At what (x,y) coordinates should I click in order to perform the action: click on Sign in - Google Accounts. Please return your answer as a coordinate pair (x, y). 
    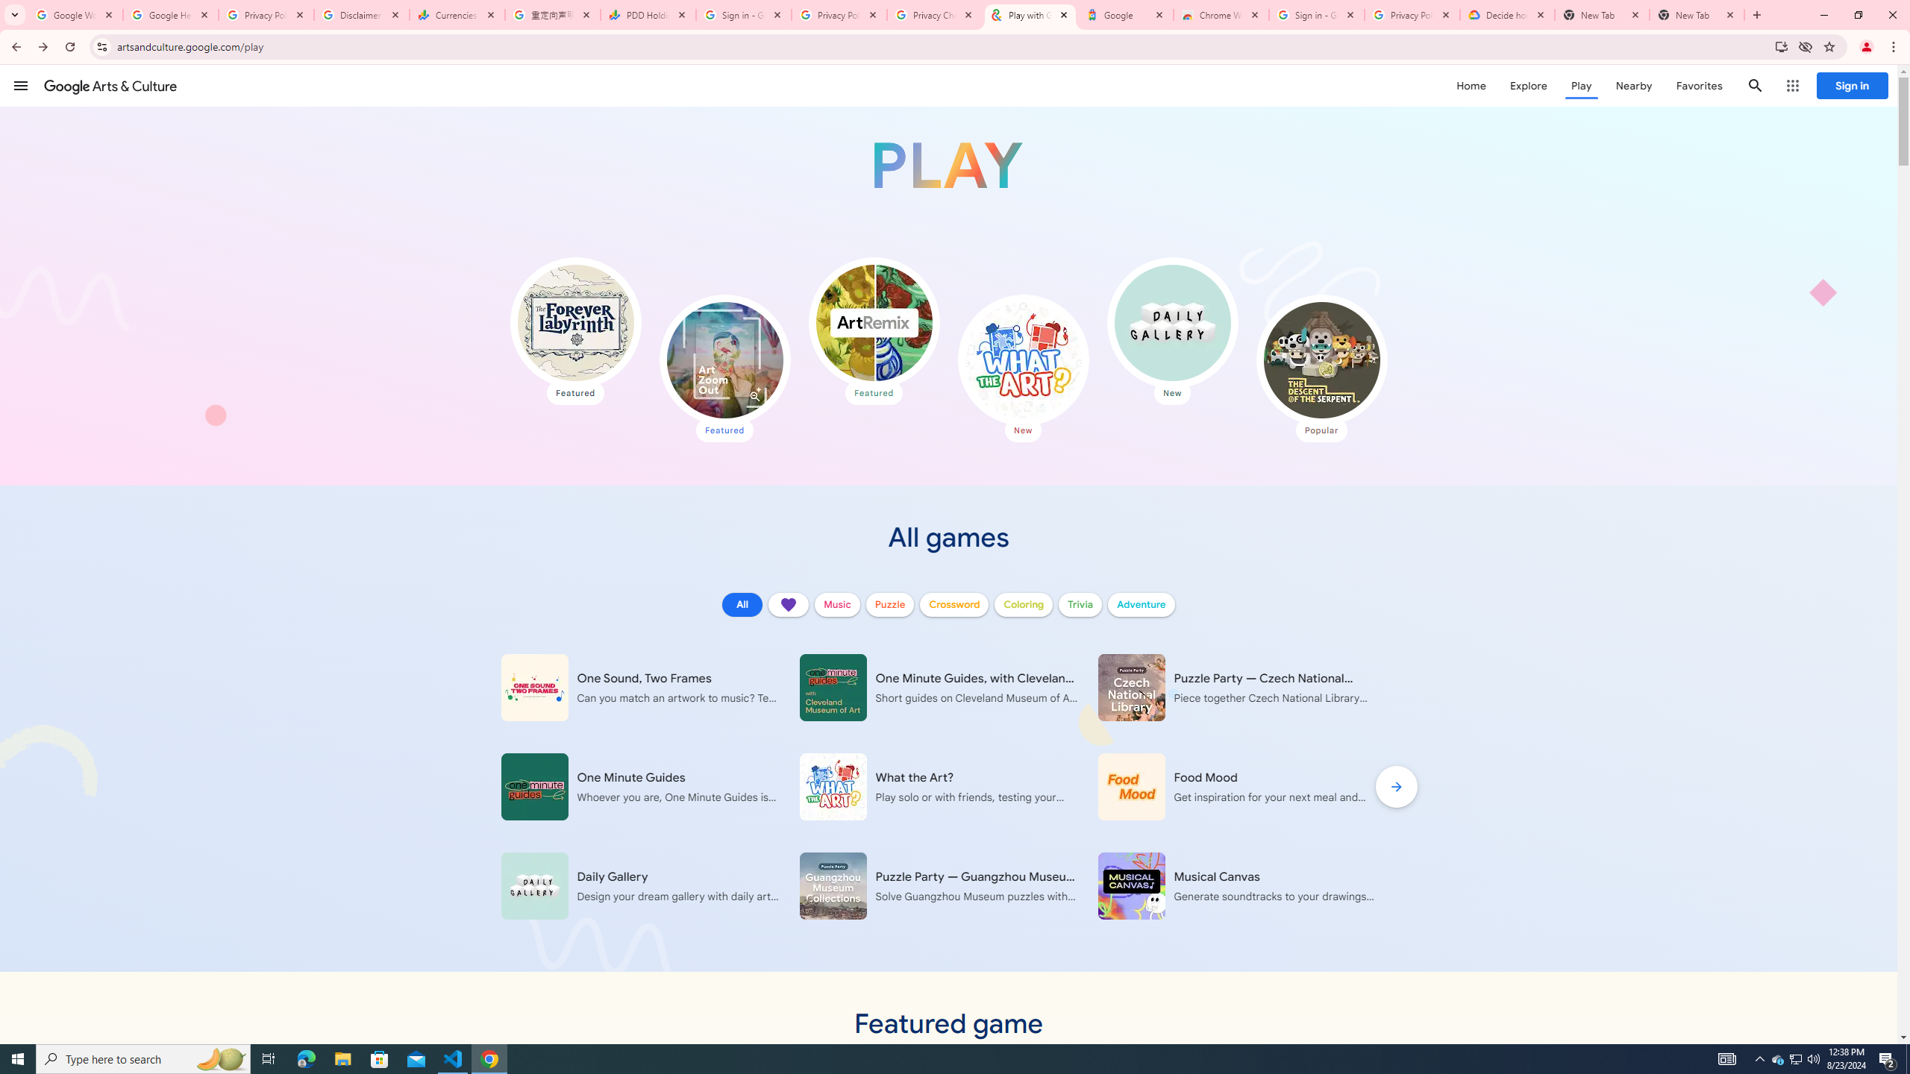
    Looking at the image, I should click on (1317, 15).